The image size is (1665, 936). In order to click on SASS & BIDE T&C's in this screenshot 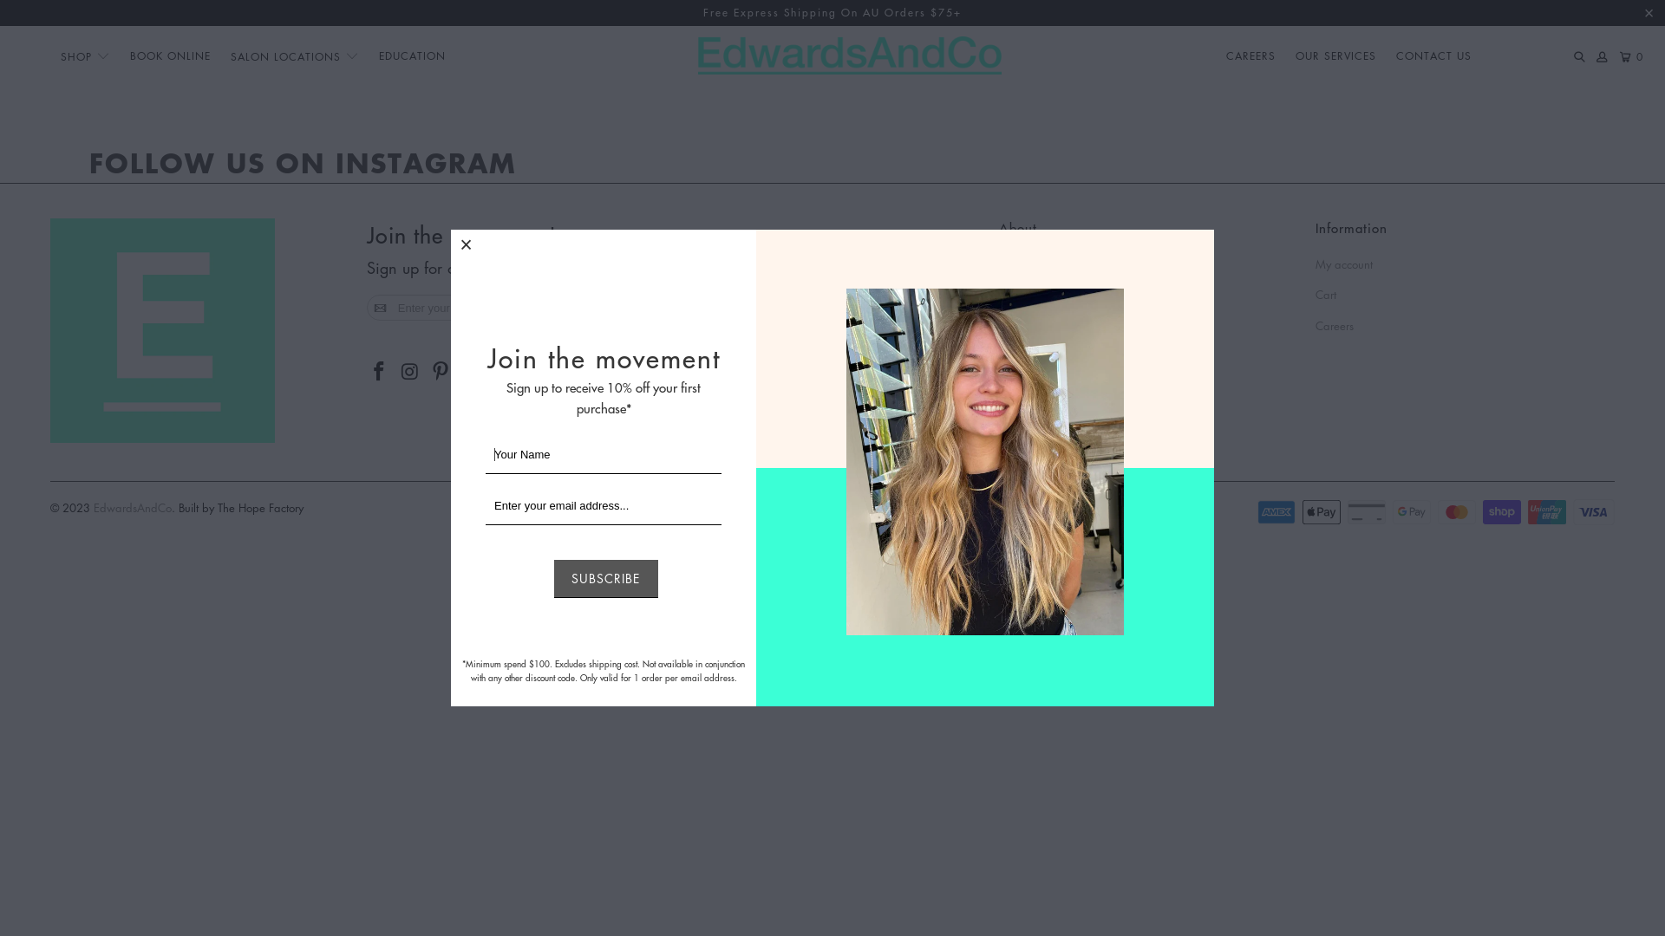, I will do `click(1148, 357)`.